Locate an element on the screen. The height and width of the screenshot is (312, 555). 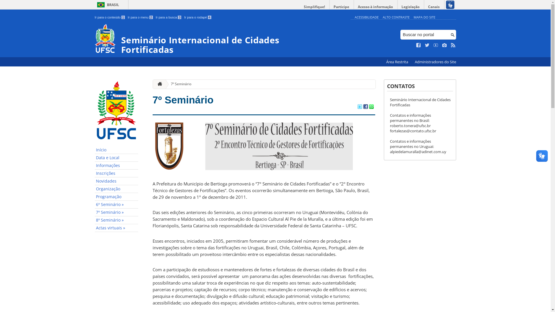
Canais is located at coordinates (434, 7).